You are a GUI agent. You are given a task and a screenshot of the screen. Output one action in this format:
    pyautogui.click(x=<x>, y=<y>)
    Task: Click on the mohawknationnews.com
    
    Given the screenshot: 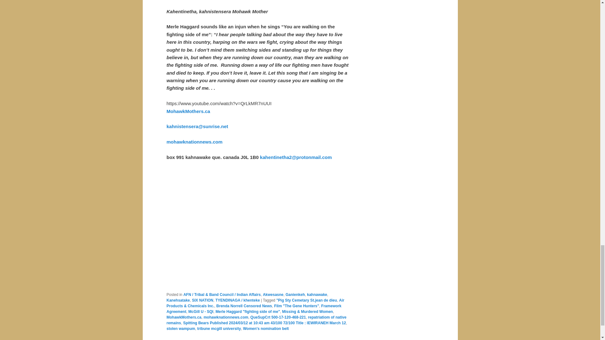 What is the action you would take?
    pyautogui.click(x=194, y=142)
    